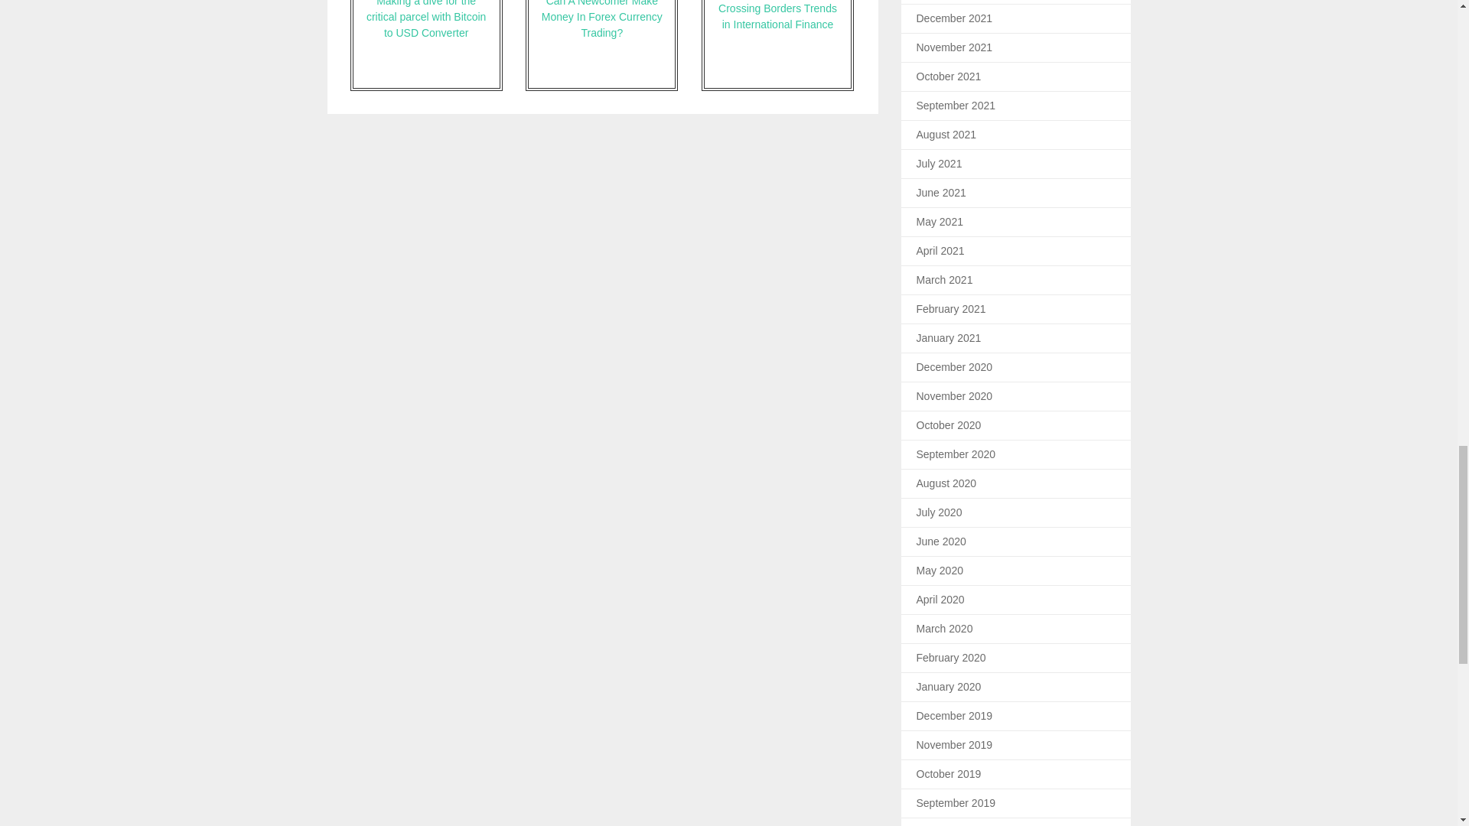  What do you see at coordinates (777, 45) in the screenshot?
I see `Crossing Borders Trends in International Finance` at bounding box center [777, 45].